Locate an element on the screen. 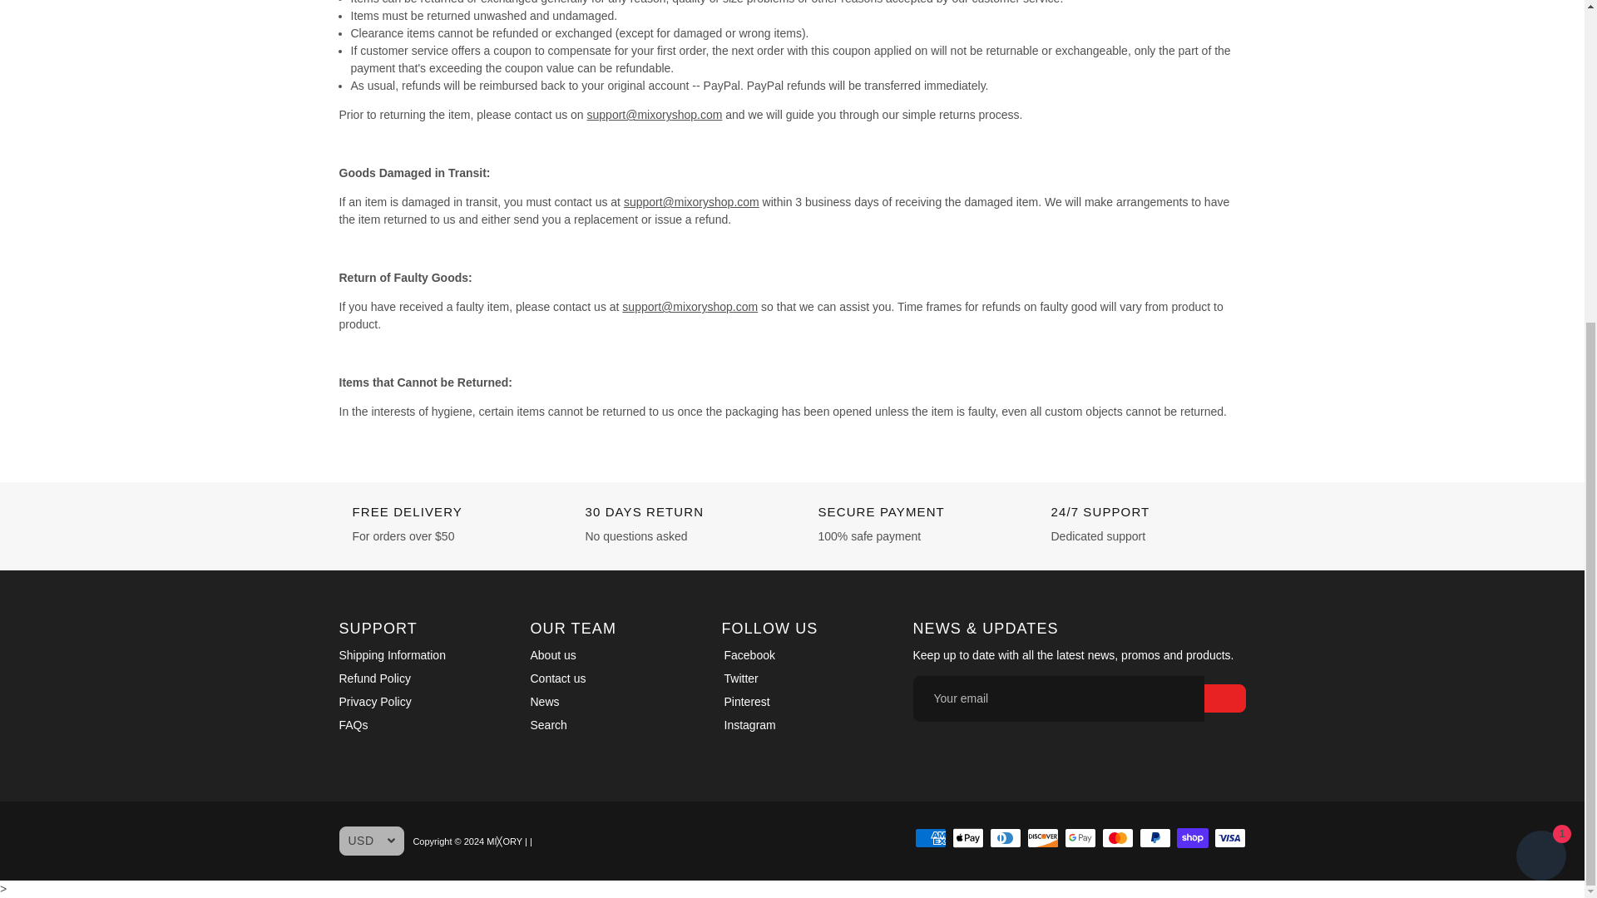 This screenshot has width=1597, height=898. Diners Club is located at coordinates (1006, 837).